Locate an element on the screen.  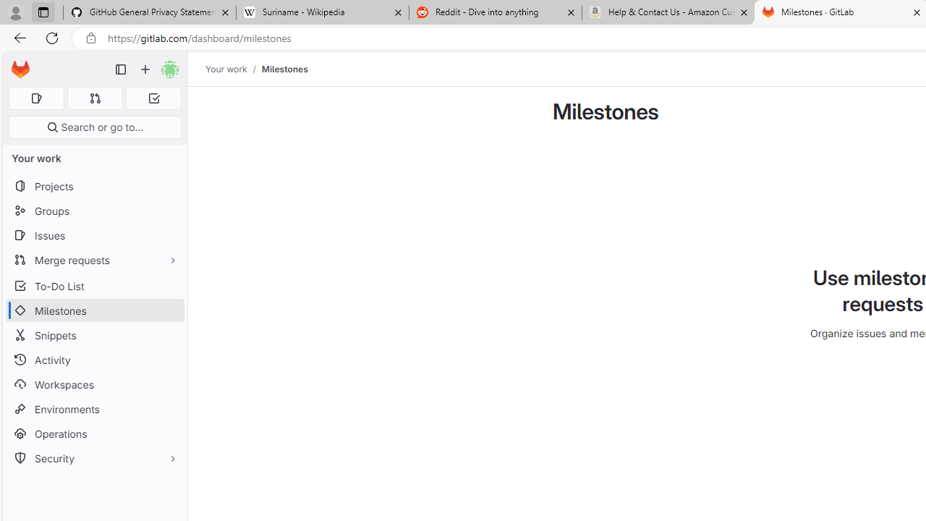
Environments is located at coordinates (94, 408).